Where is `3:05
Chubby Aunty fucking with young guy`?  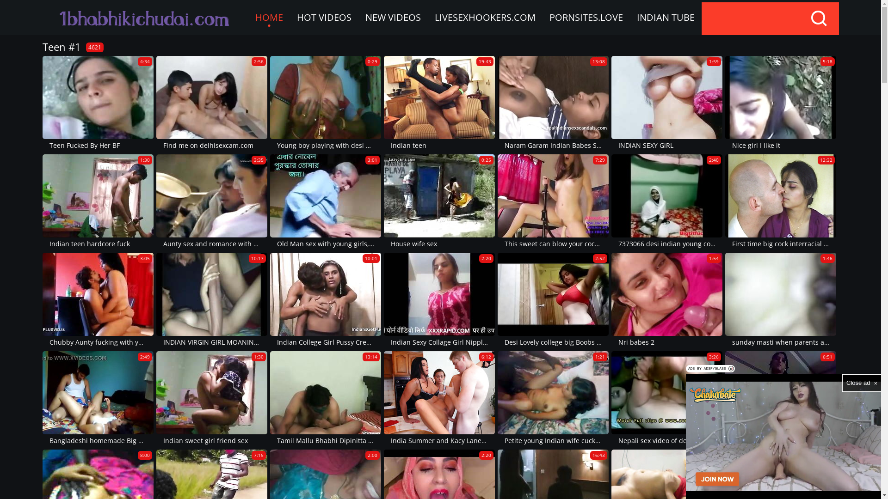
3:05
Chubby Aunty fucking with young guy is located at coordinates (98, 300).